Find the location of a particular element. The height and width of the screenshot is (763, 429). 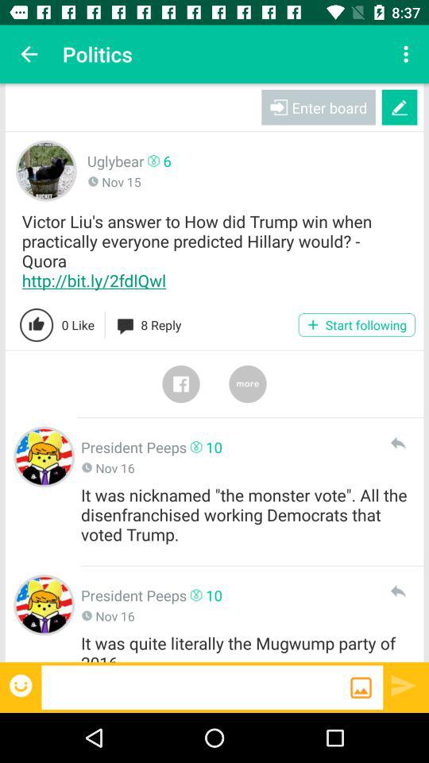

writing comments box is located at coordinates (195, 687).